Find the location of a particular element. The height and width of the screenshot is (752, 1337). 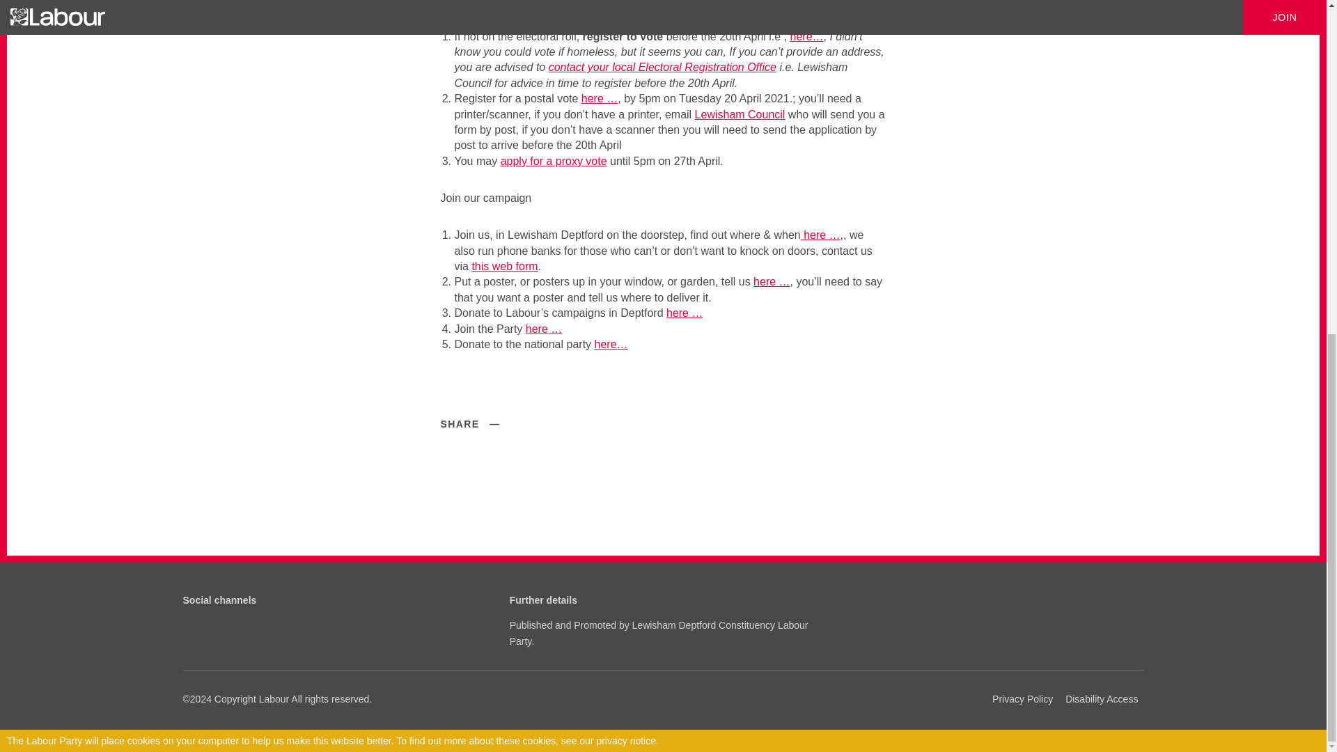

this web form is located at coordinates (504, 266).